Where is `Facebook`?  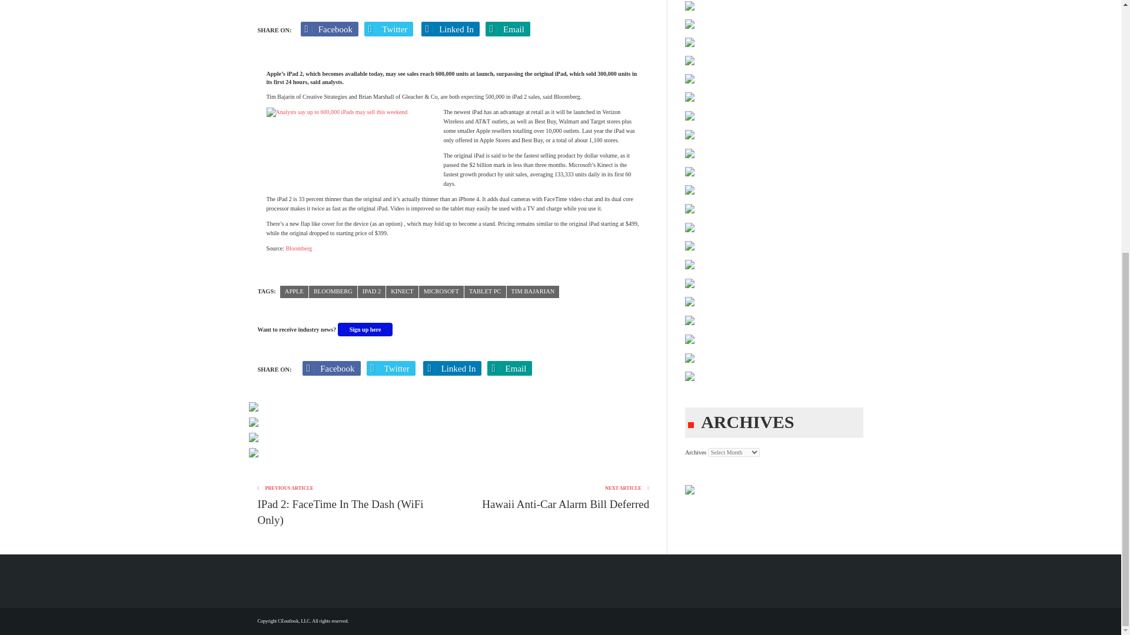
Facebook is located at coordinates (330, 28).